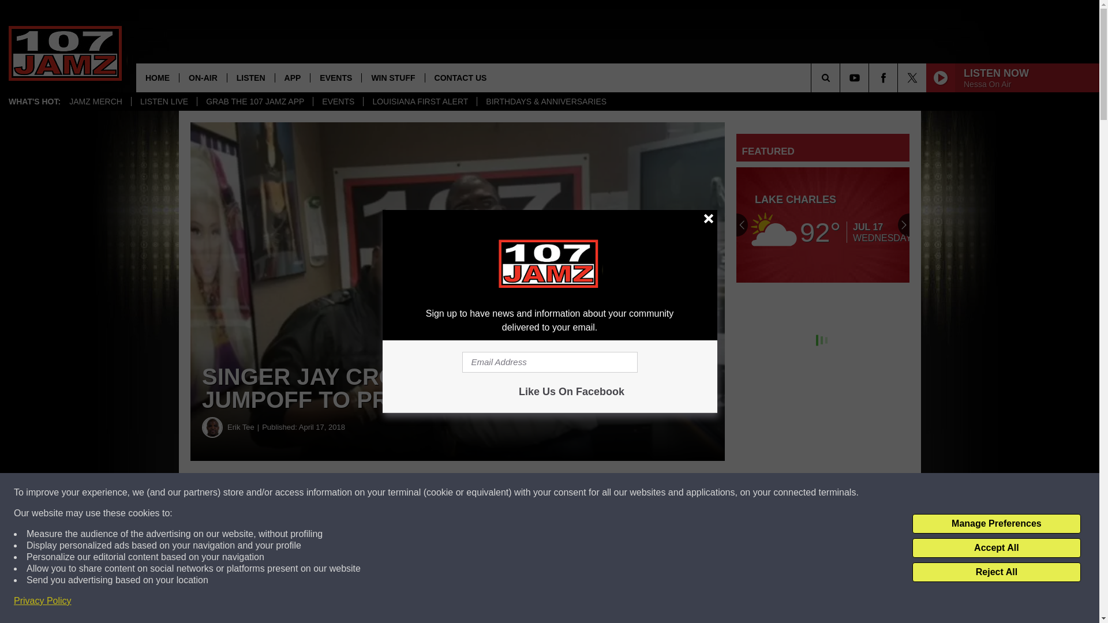  What do you see at coordinates (250, 77) in the screenshot?
I see `LISTEN` at bounding box center [250, 77].